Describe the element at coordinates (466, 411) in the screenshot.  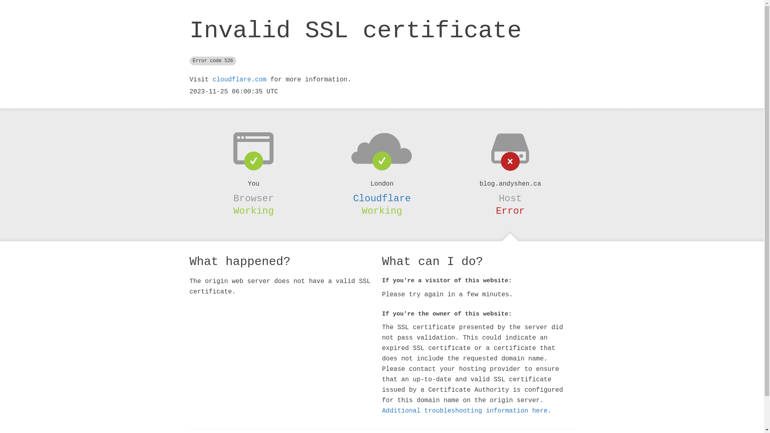
I see `Additional troubleshooting information here.` at that location.